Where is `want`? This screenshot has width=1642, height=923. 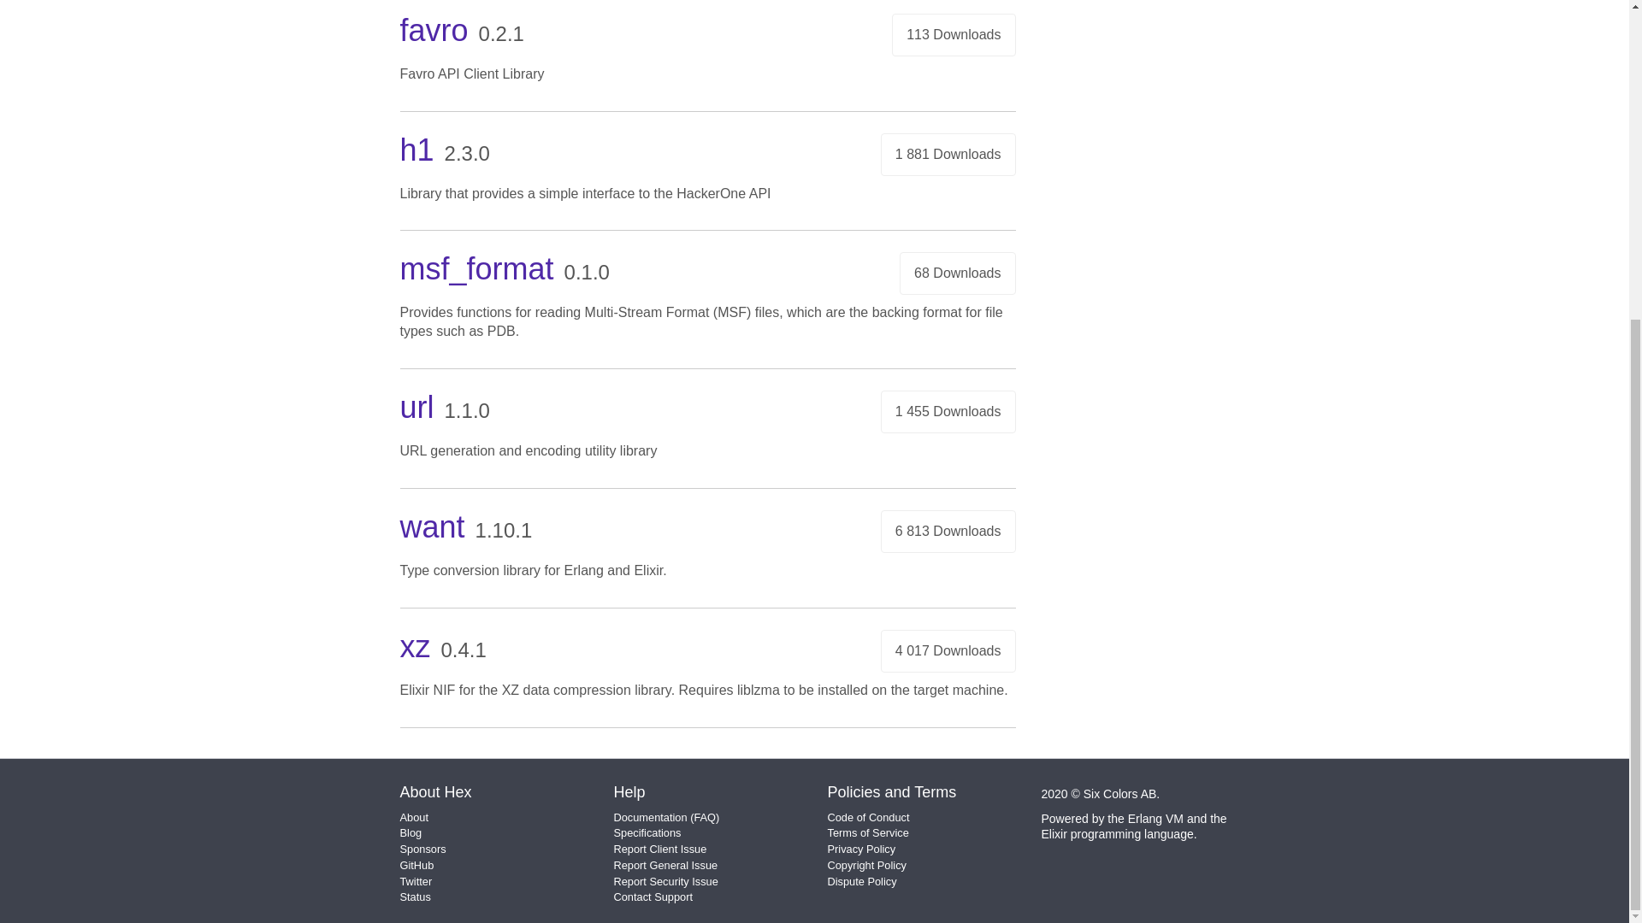 want is located at coordinates (433, 526).